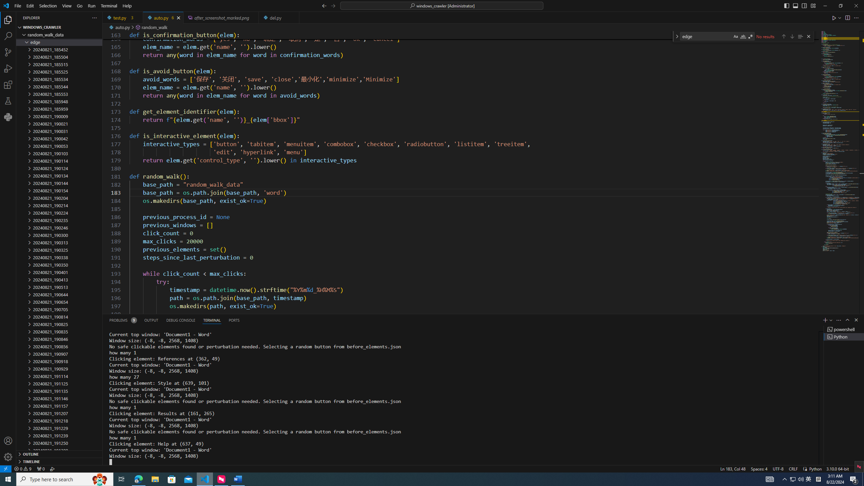 The height and width of the screenshot is (486, 864). Describe the element at coordinates (234, 320) in the screenshot. I see `Ports` at that location.